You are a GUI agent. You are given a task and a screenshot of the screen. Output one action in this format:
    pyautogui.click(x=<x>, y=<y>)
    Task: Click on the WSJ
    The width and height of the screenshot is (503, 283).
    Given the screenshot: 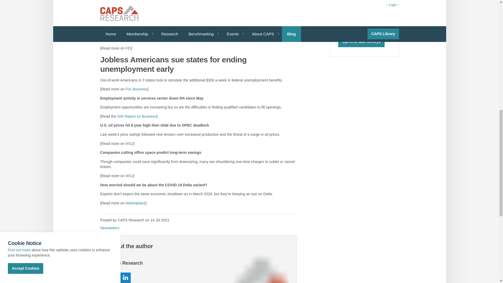 What is the action you would take?
    pyautogui.click(x=129, y=144)
    